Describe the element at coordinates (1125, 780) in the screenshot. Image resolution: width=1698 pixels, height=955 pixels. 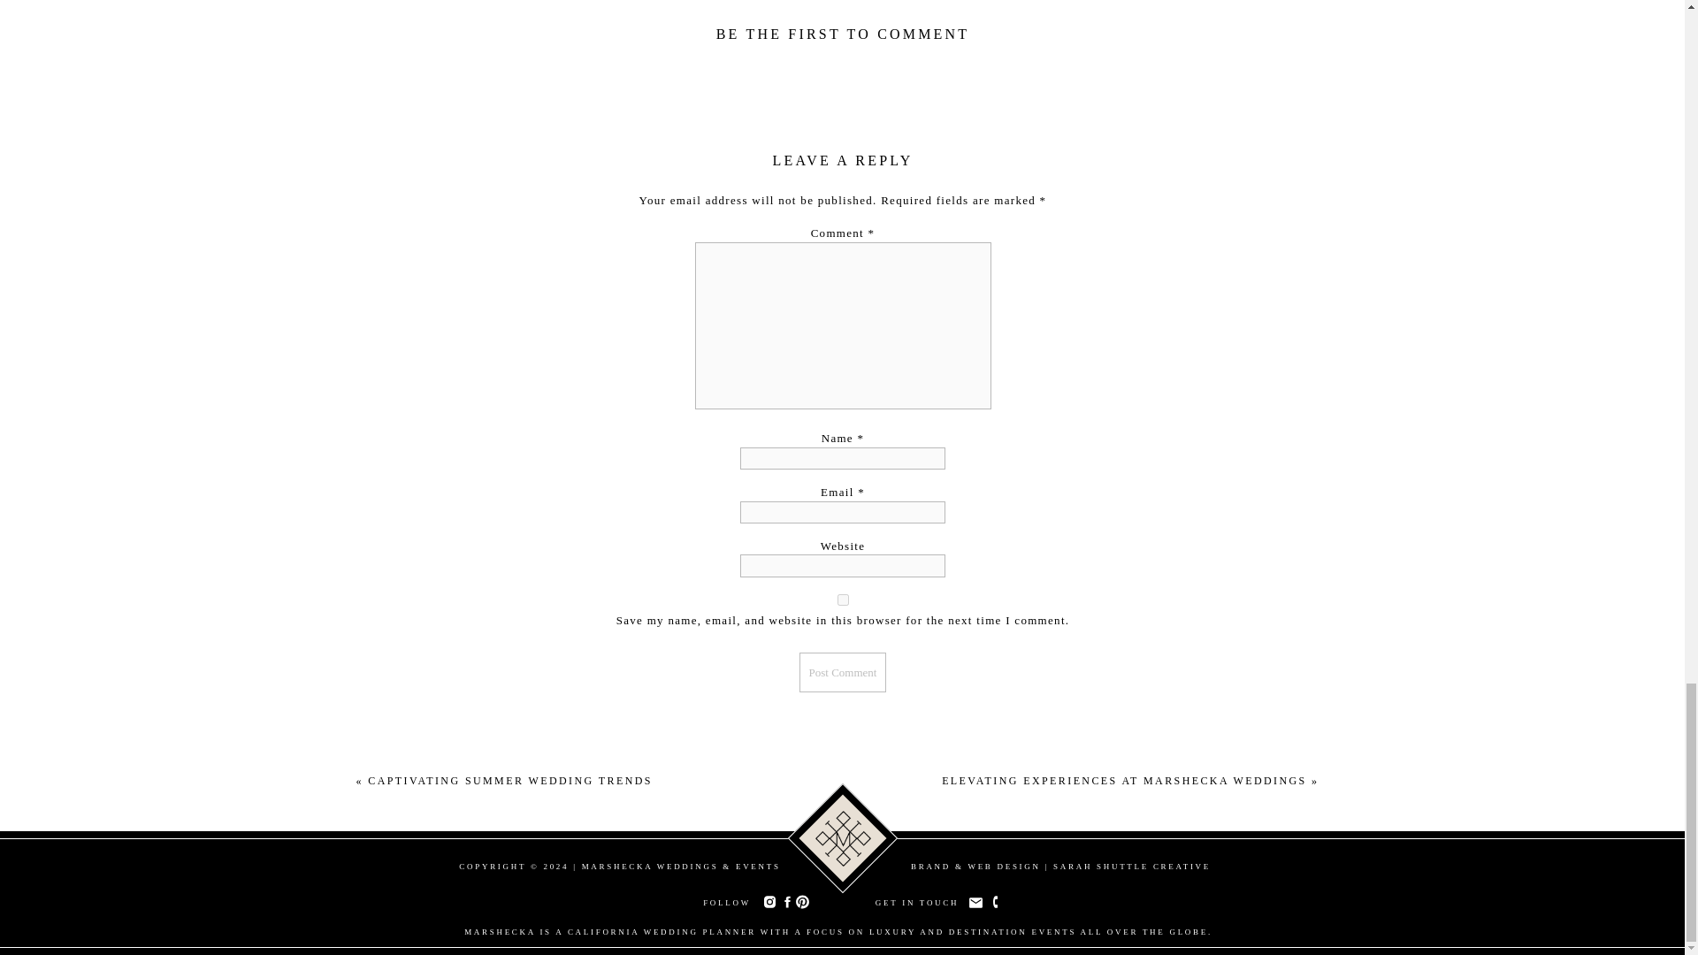
I see `ELEVATING EXPERIENCES AT MARSHECKA WEDDINGS` at that location.